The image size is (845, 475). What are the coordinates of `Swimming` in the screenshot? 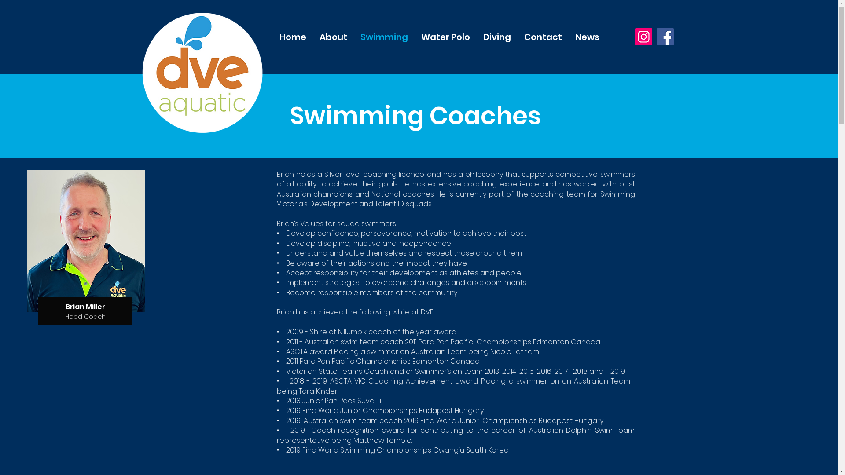 It's located at (384, 37).